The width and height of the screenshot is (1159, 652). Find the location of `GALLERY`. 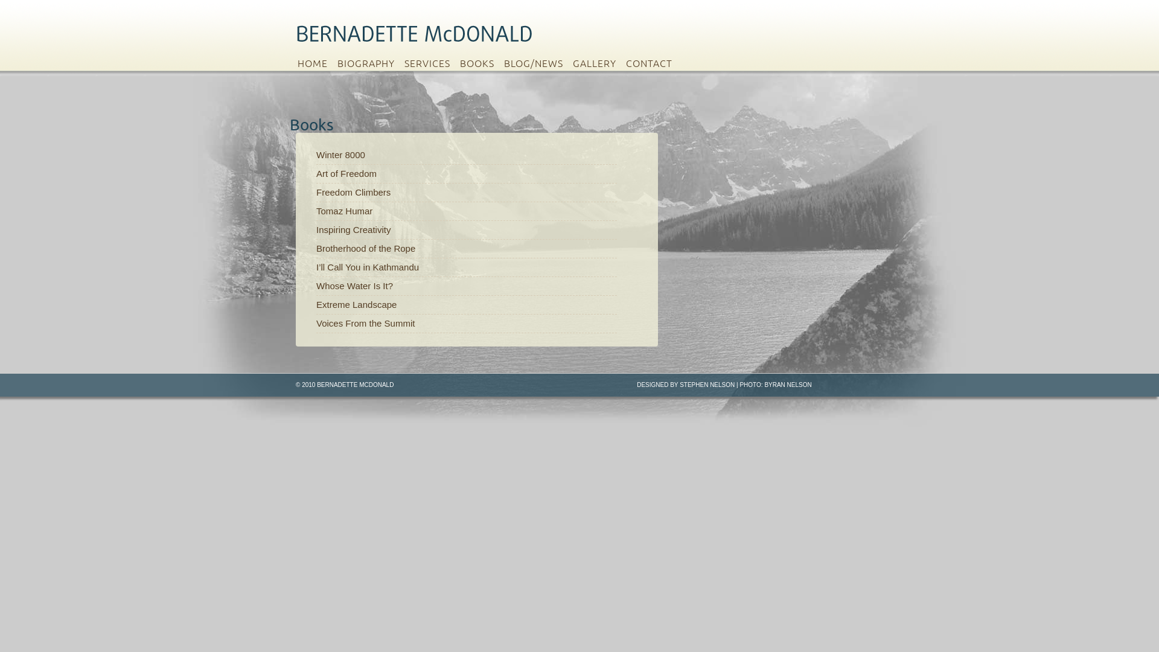

GALLERY is located at coordinates (598, 63).